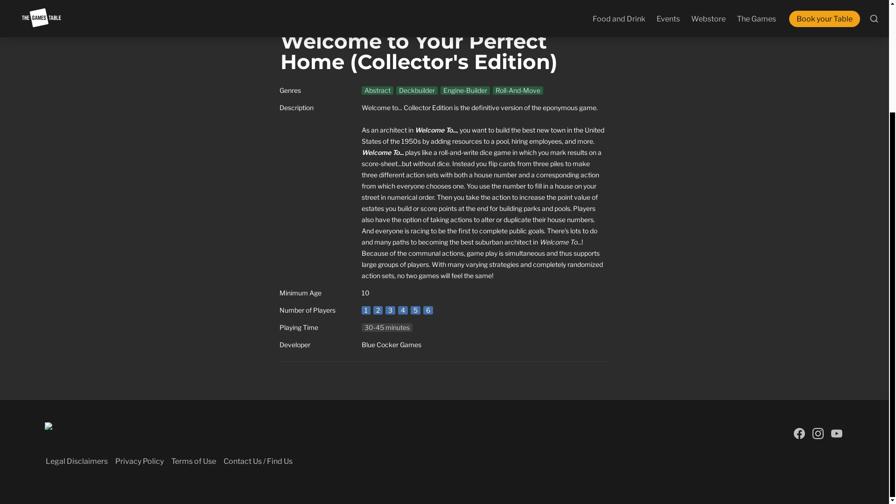 The image size is (896, 504). What do you see at coordinates (77, 461) in the screenshot?
I see `Legal Disclaimers` at bounding box center [77, 461].